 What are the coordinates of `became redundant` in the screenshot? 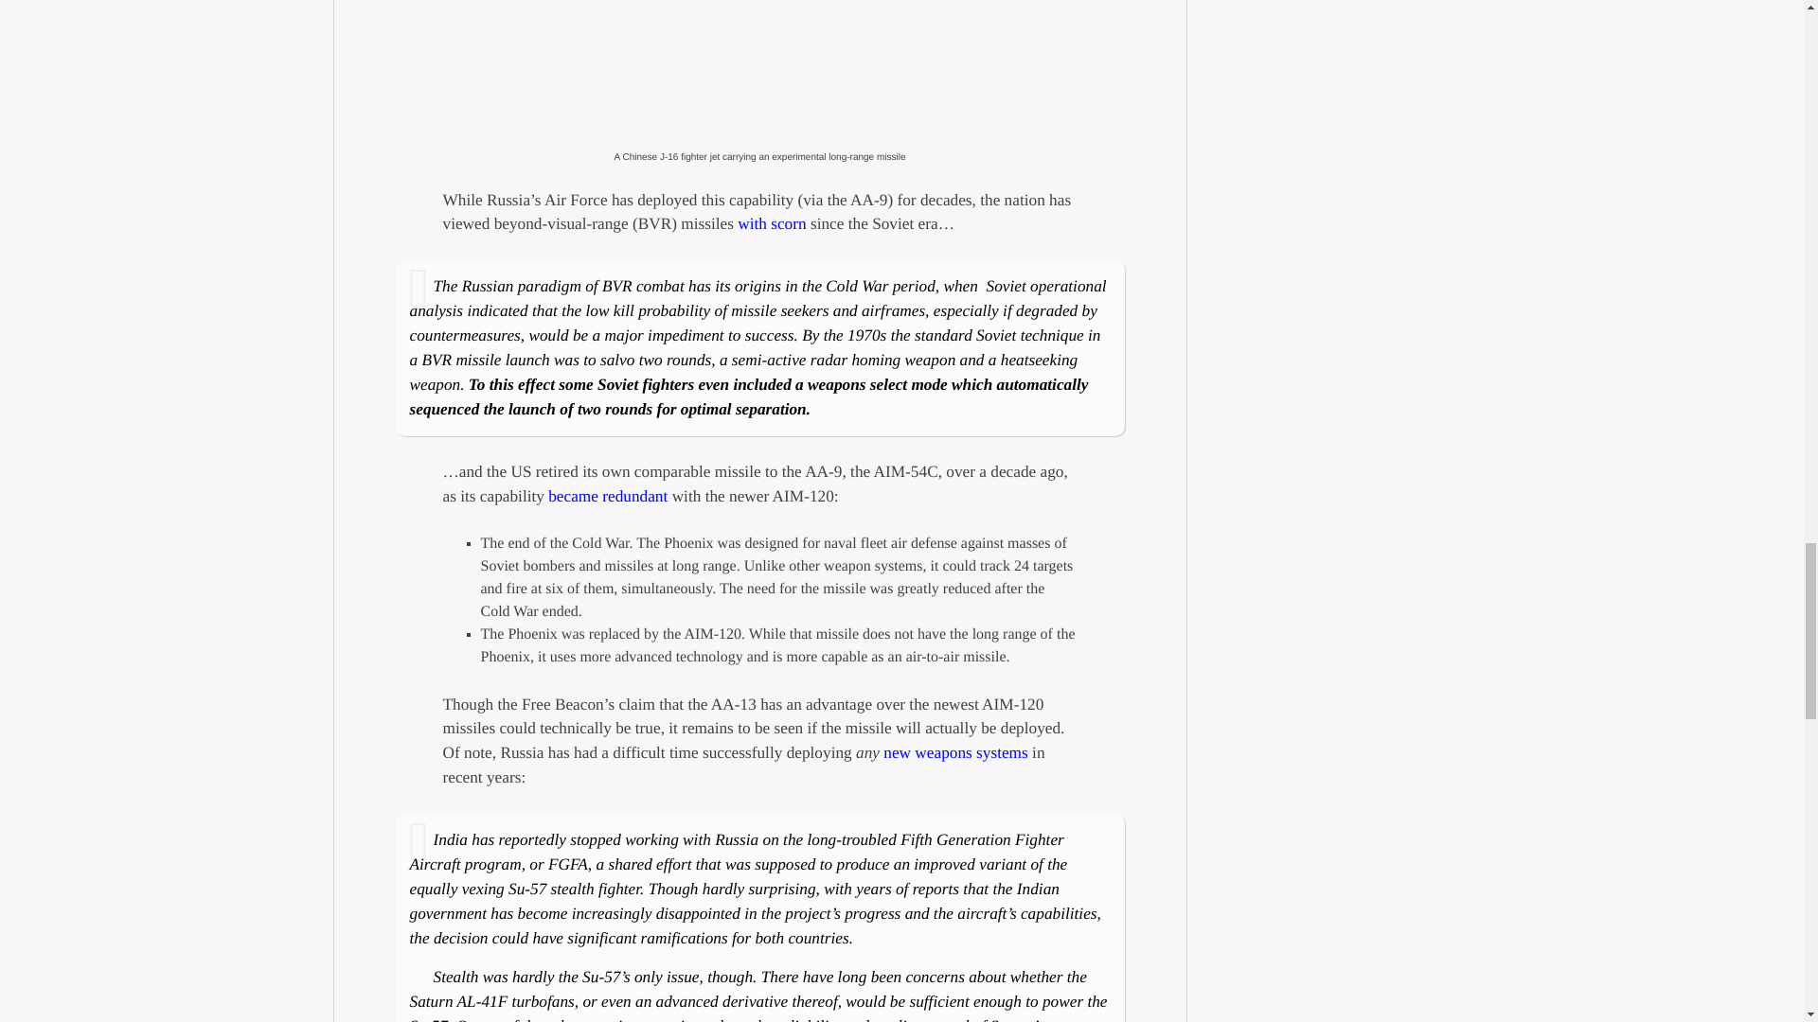 It's located at (608, 496).